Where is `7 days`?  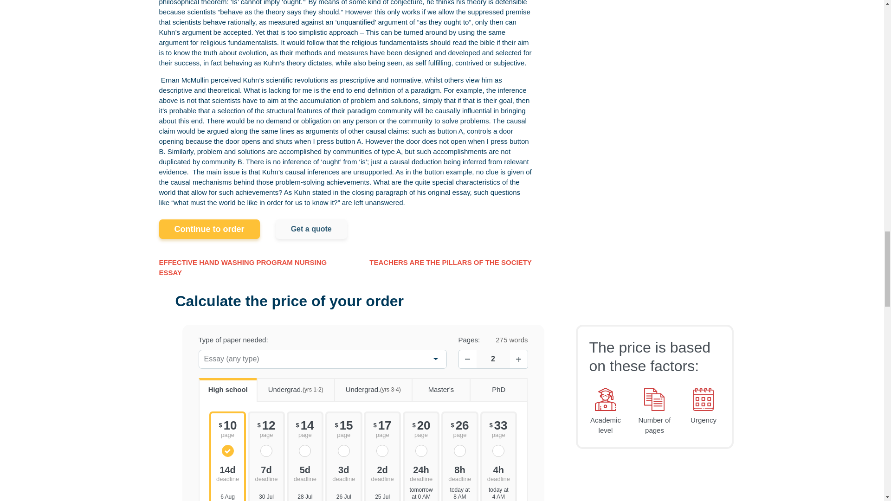
7 days is located at coordinates (266, 473).